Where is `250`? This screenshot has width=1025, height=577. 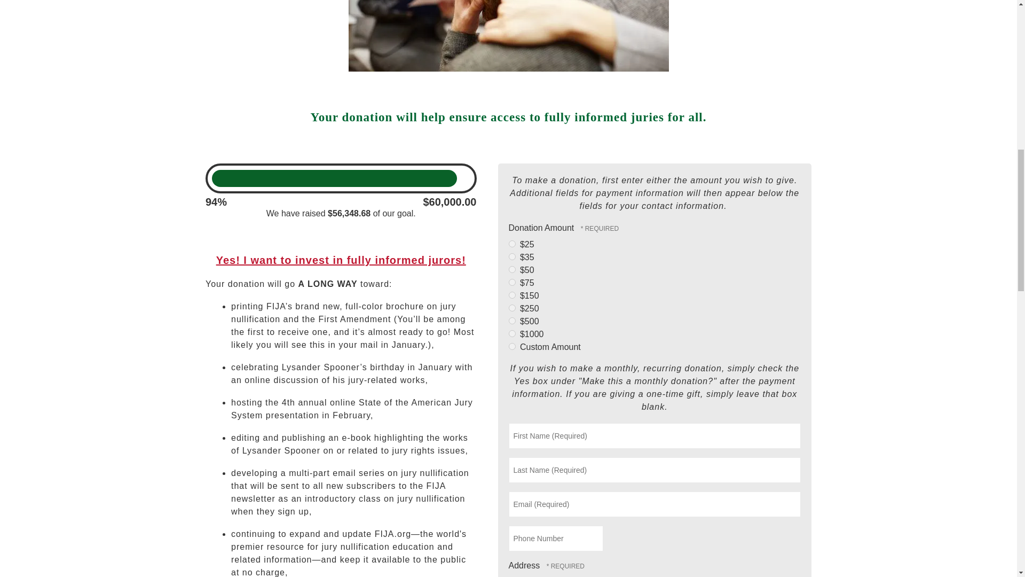
250 is located at coordinates (511, 308).